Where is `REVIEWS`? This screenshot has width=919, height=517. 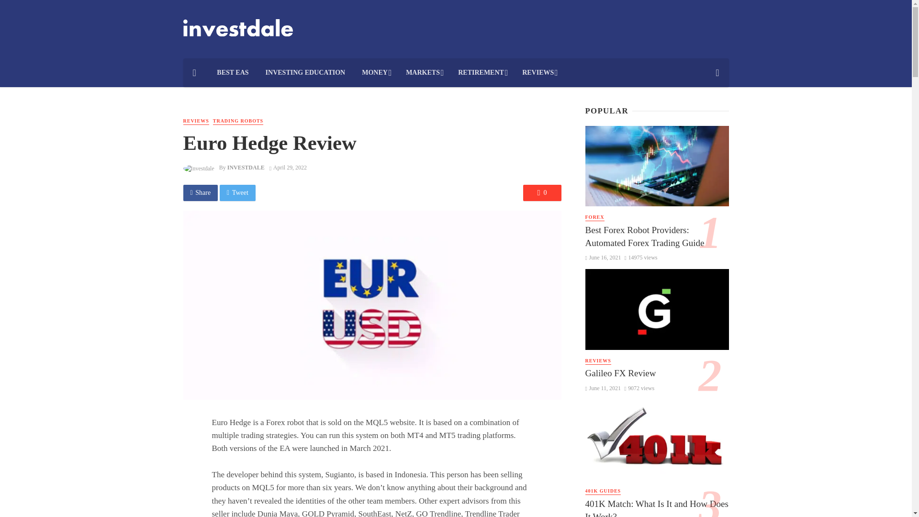 REVIEWS is located at coordinates (539, 73).